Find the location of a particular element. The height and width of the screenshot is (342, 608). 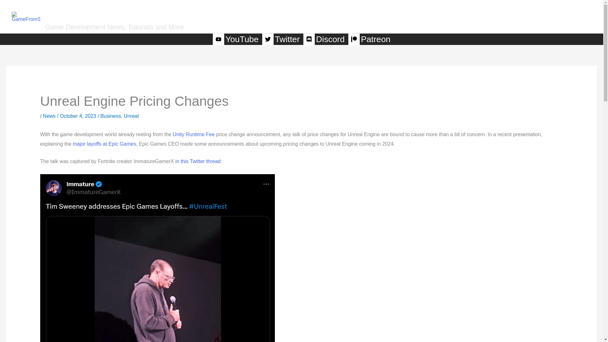

Unity Runtime Fee is located at coordinates (194, 134).